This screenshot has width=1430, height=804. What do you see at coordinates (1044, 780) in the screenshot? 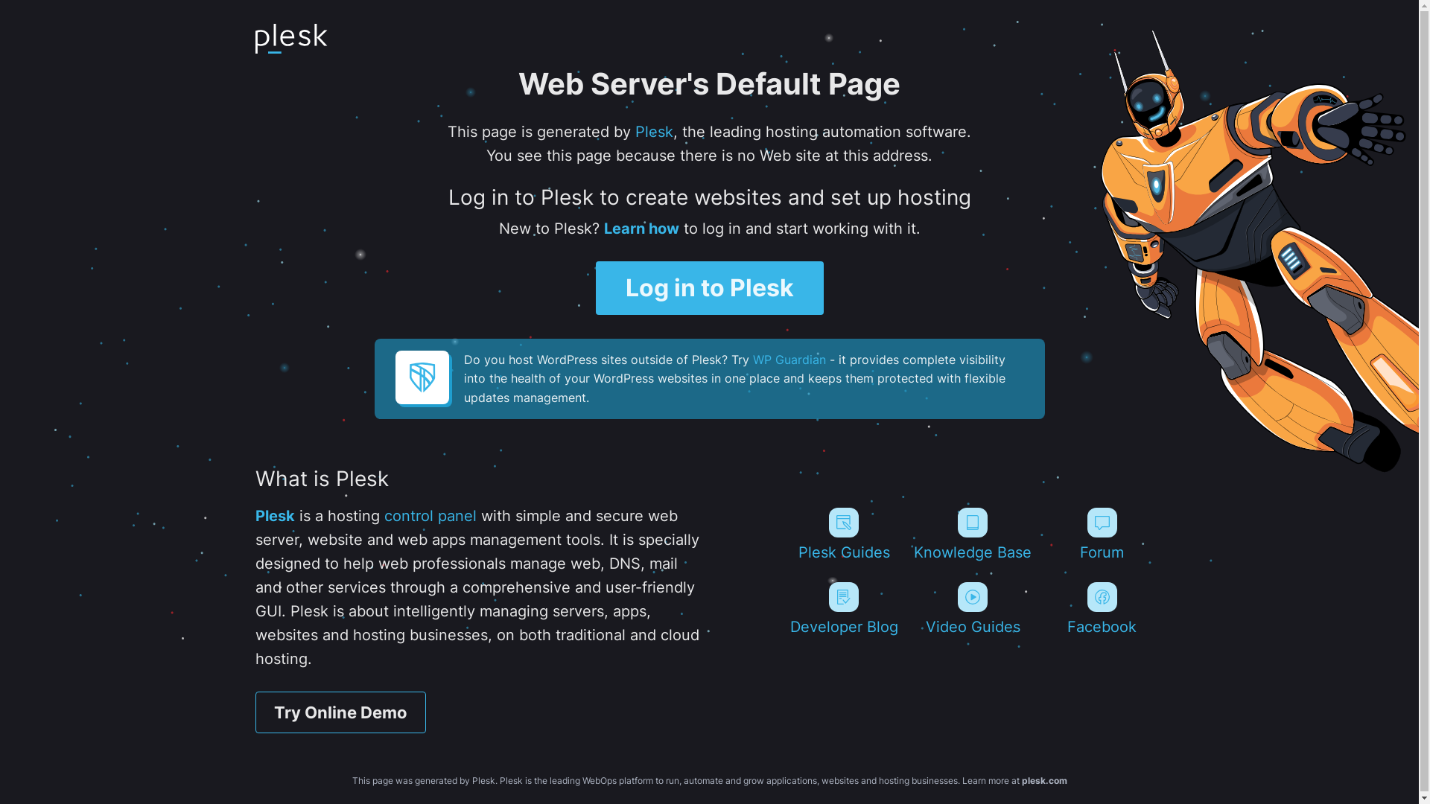
I see `plesk.com` at bounding box center [1044, 780].